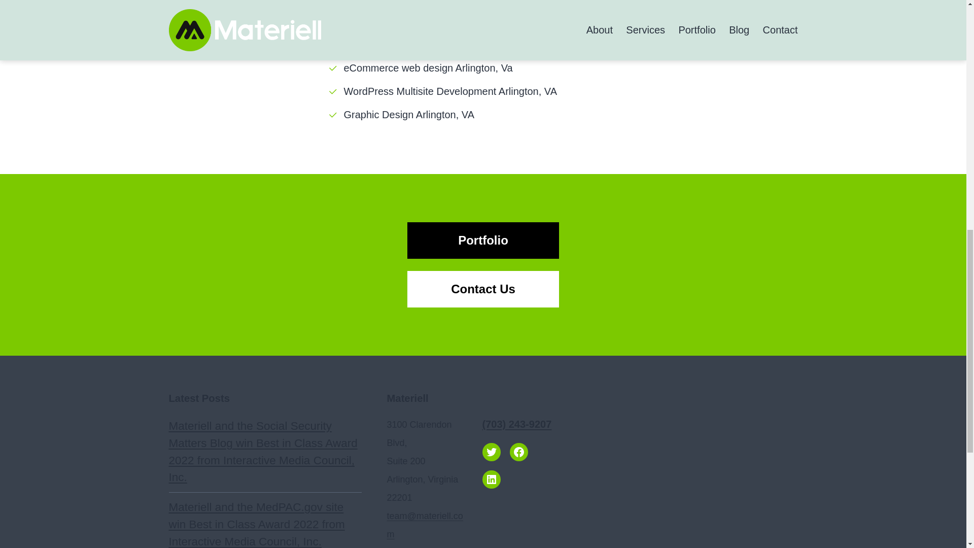 This screenshot has height=548, width=974. Describe the element at coordinates (483, 289) in the screenshot. I see `Contact Us` at that location.